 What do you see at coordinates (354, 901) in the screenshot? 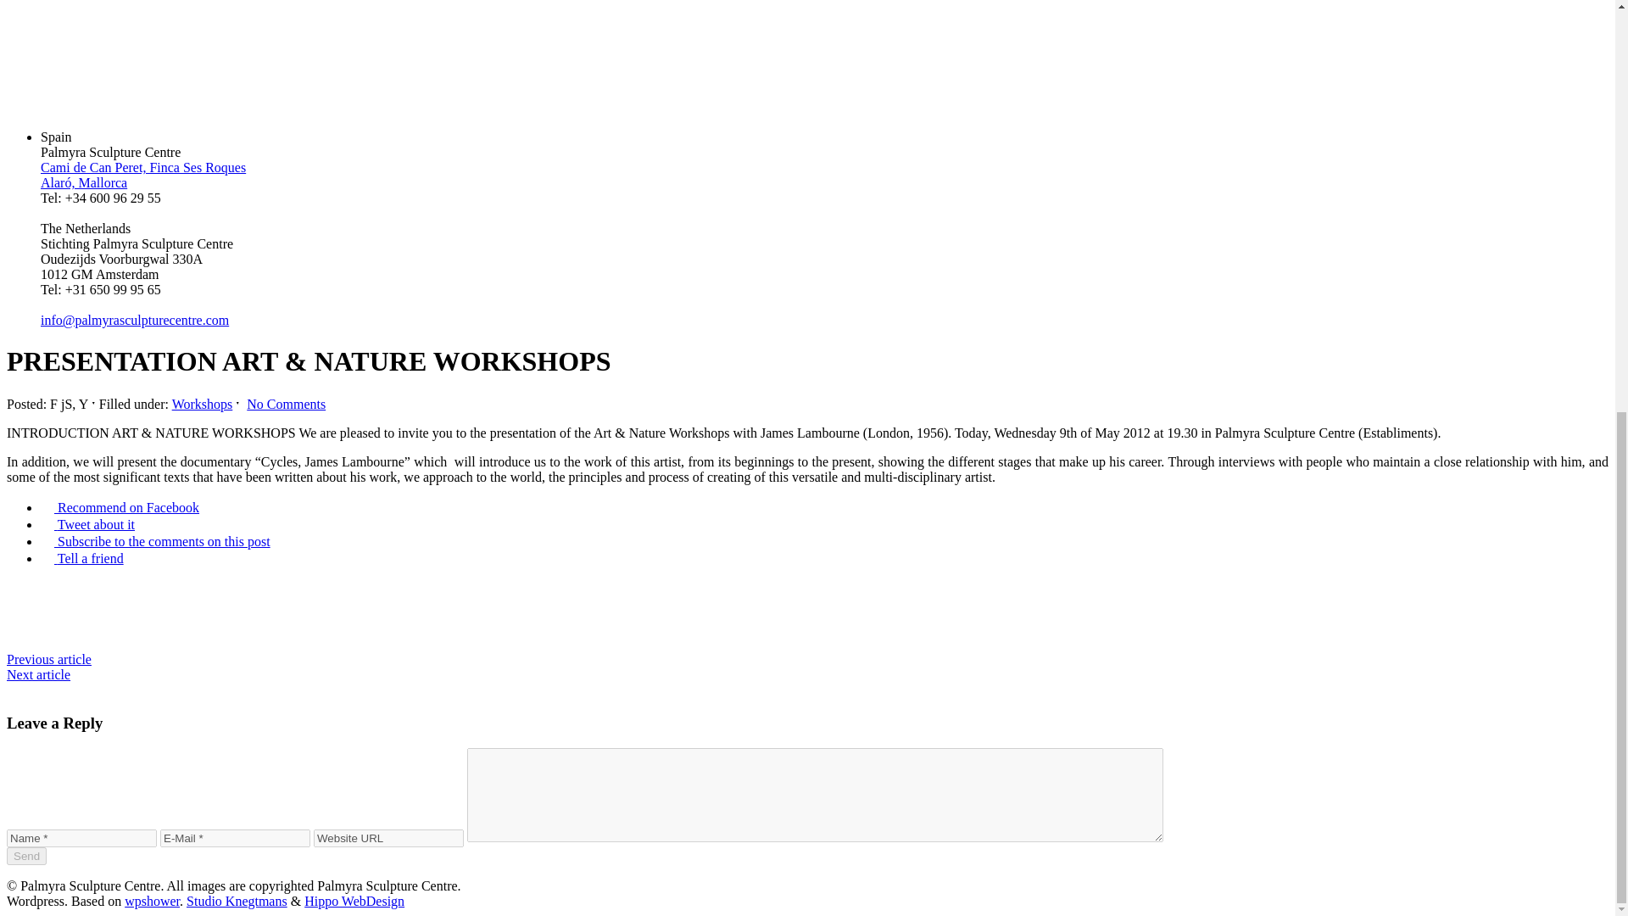
I see `Hippo WebDesign` at bounding box center [354, 901].